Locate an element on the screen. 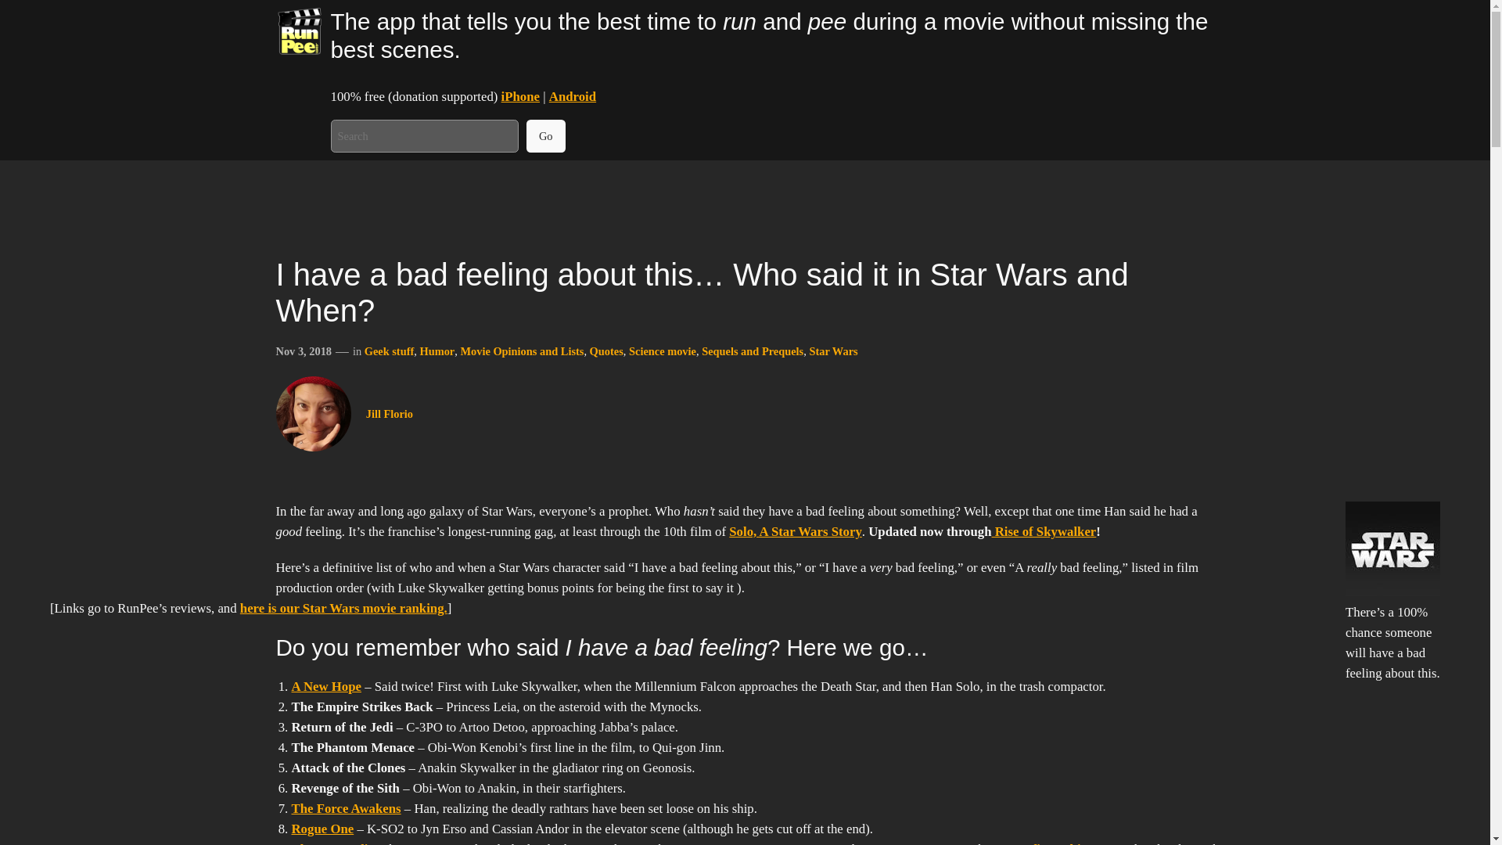  Nov 3, 2018 is located at coordinates (304, 351).